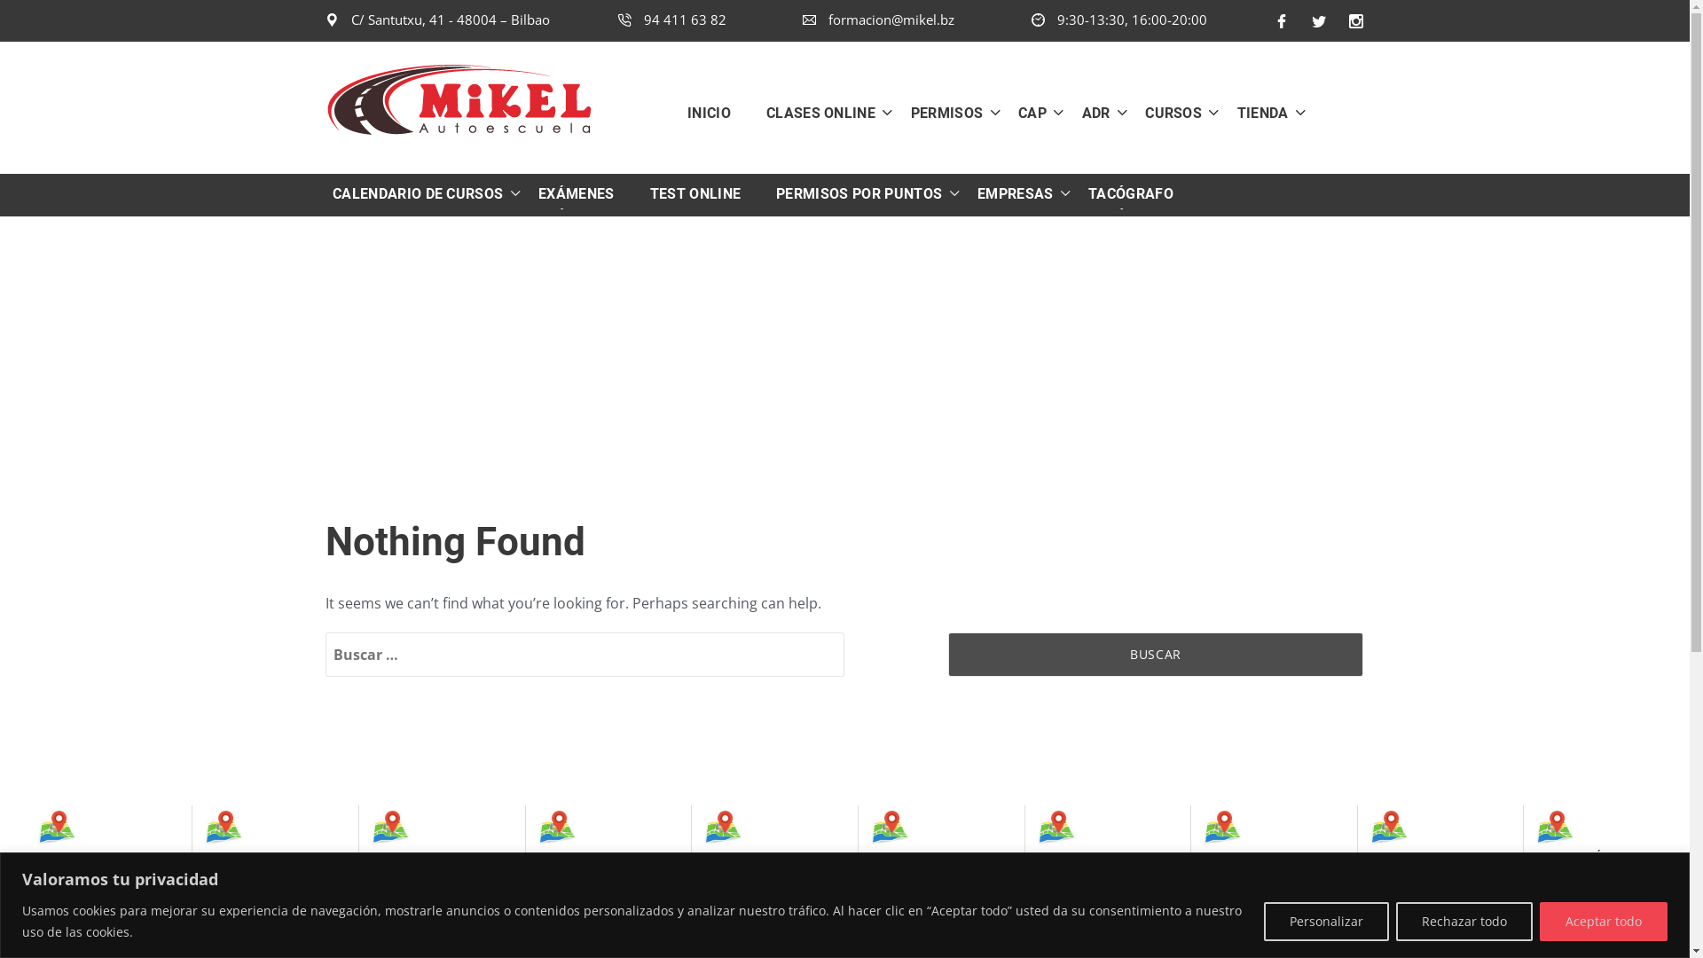  I want to click on SANTUTXU
Santutxu 41
Bilbao 48004, so click(96, 859).